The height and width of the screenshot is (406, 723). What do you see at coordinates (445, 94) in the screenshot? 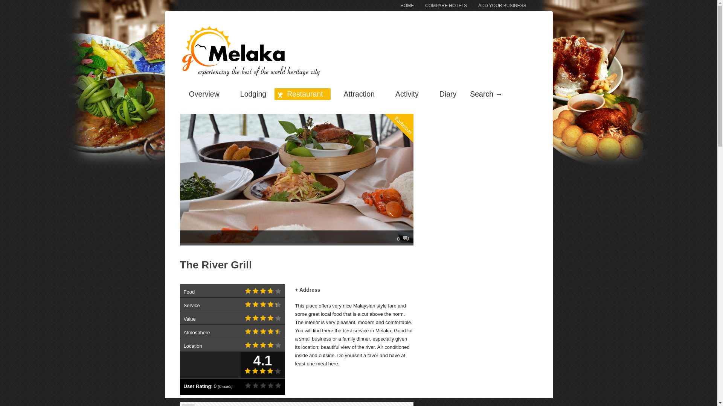
I see `Diary` at bounding box center [445, 94].